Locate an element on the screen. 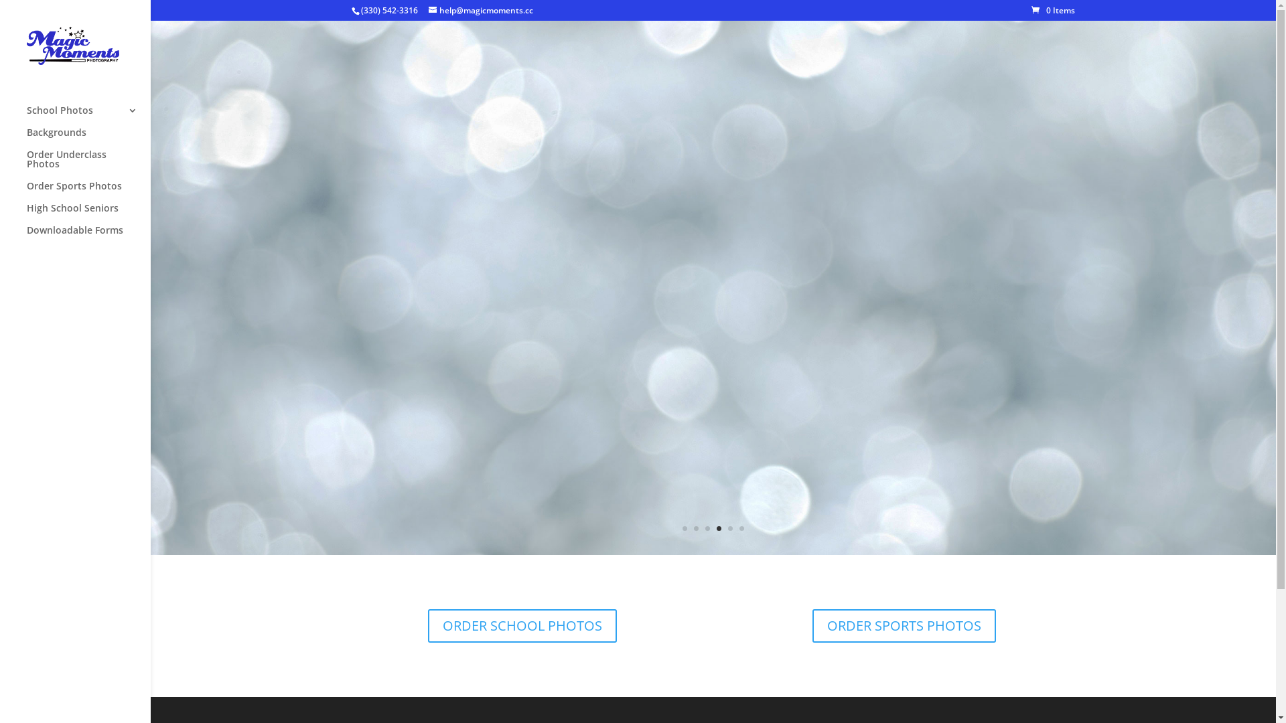 The image size is (1286, 723). 5 is located at coordinates (730, 529).